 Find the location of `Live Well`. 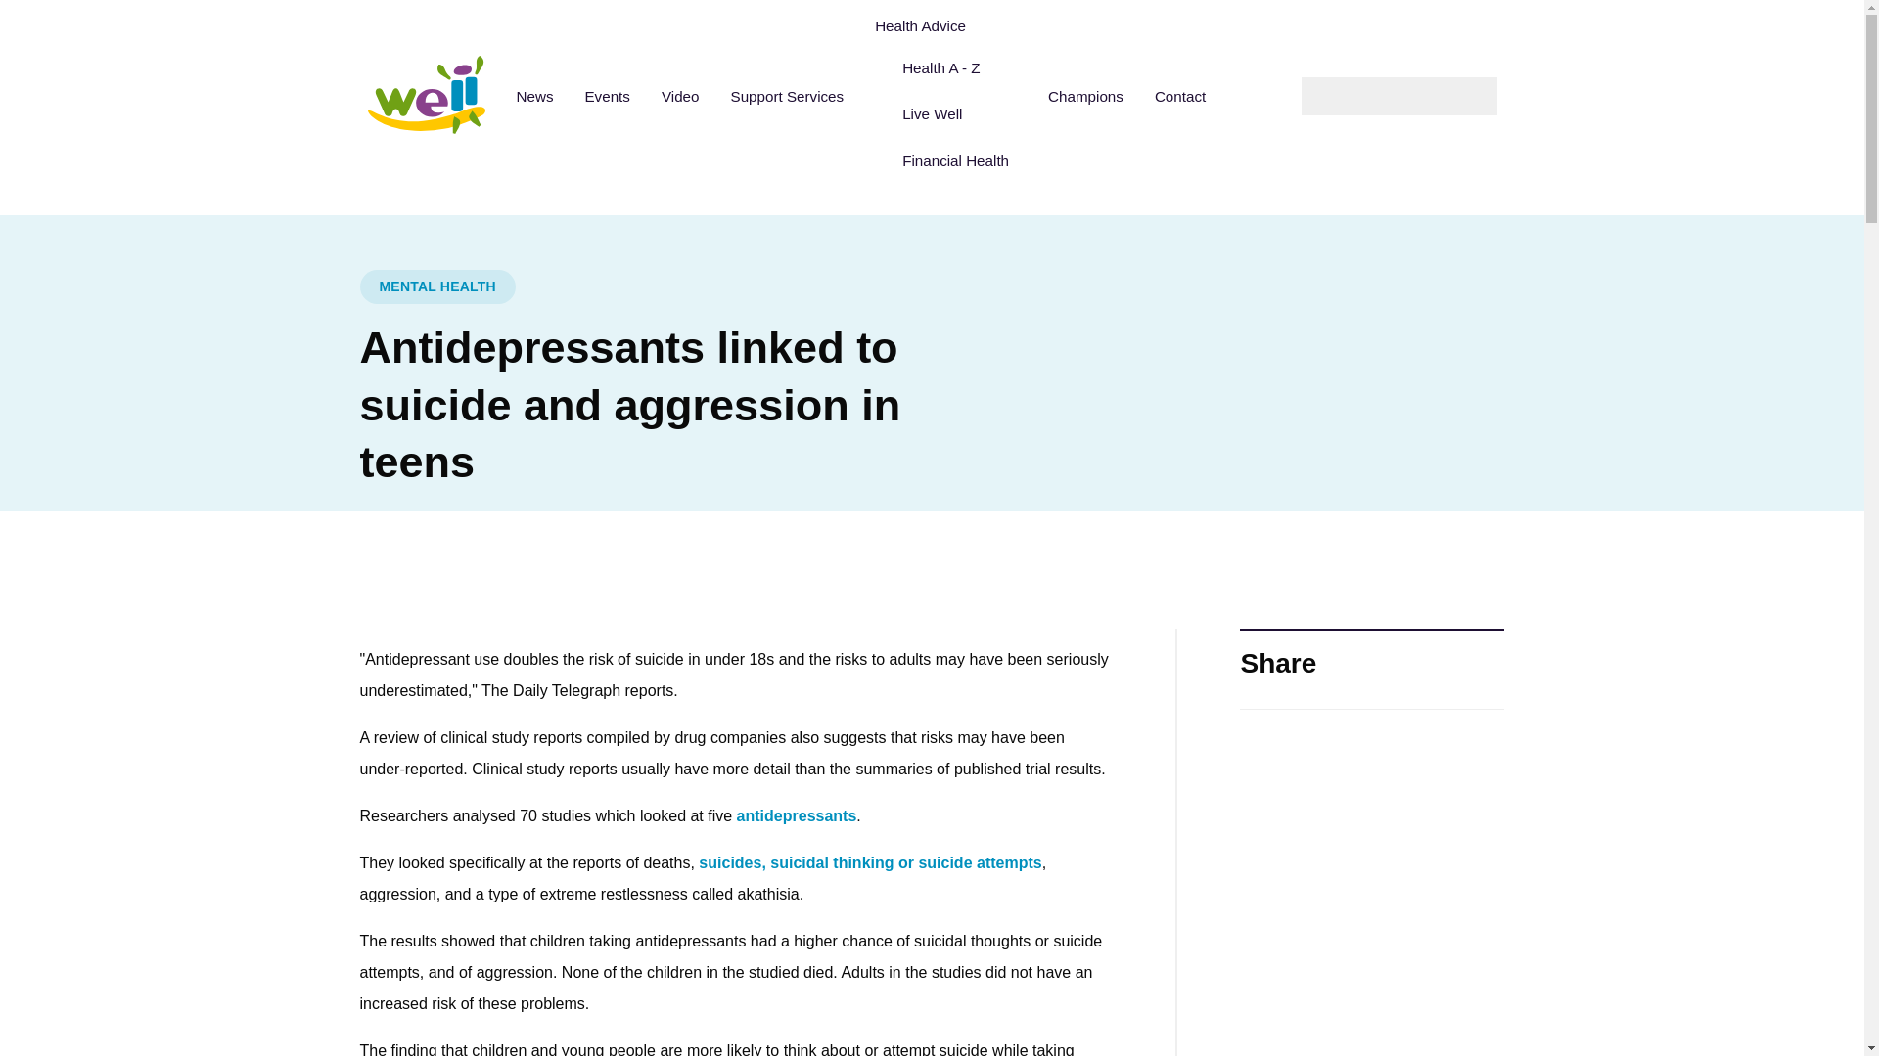

Live Well is located at coordinates (955, 114).